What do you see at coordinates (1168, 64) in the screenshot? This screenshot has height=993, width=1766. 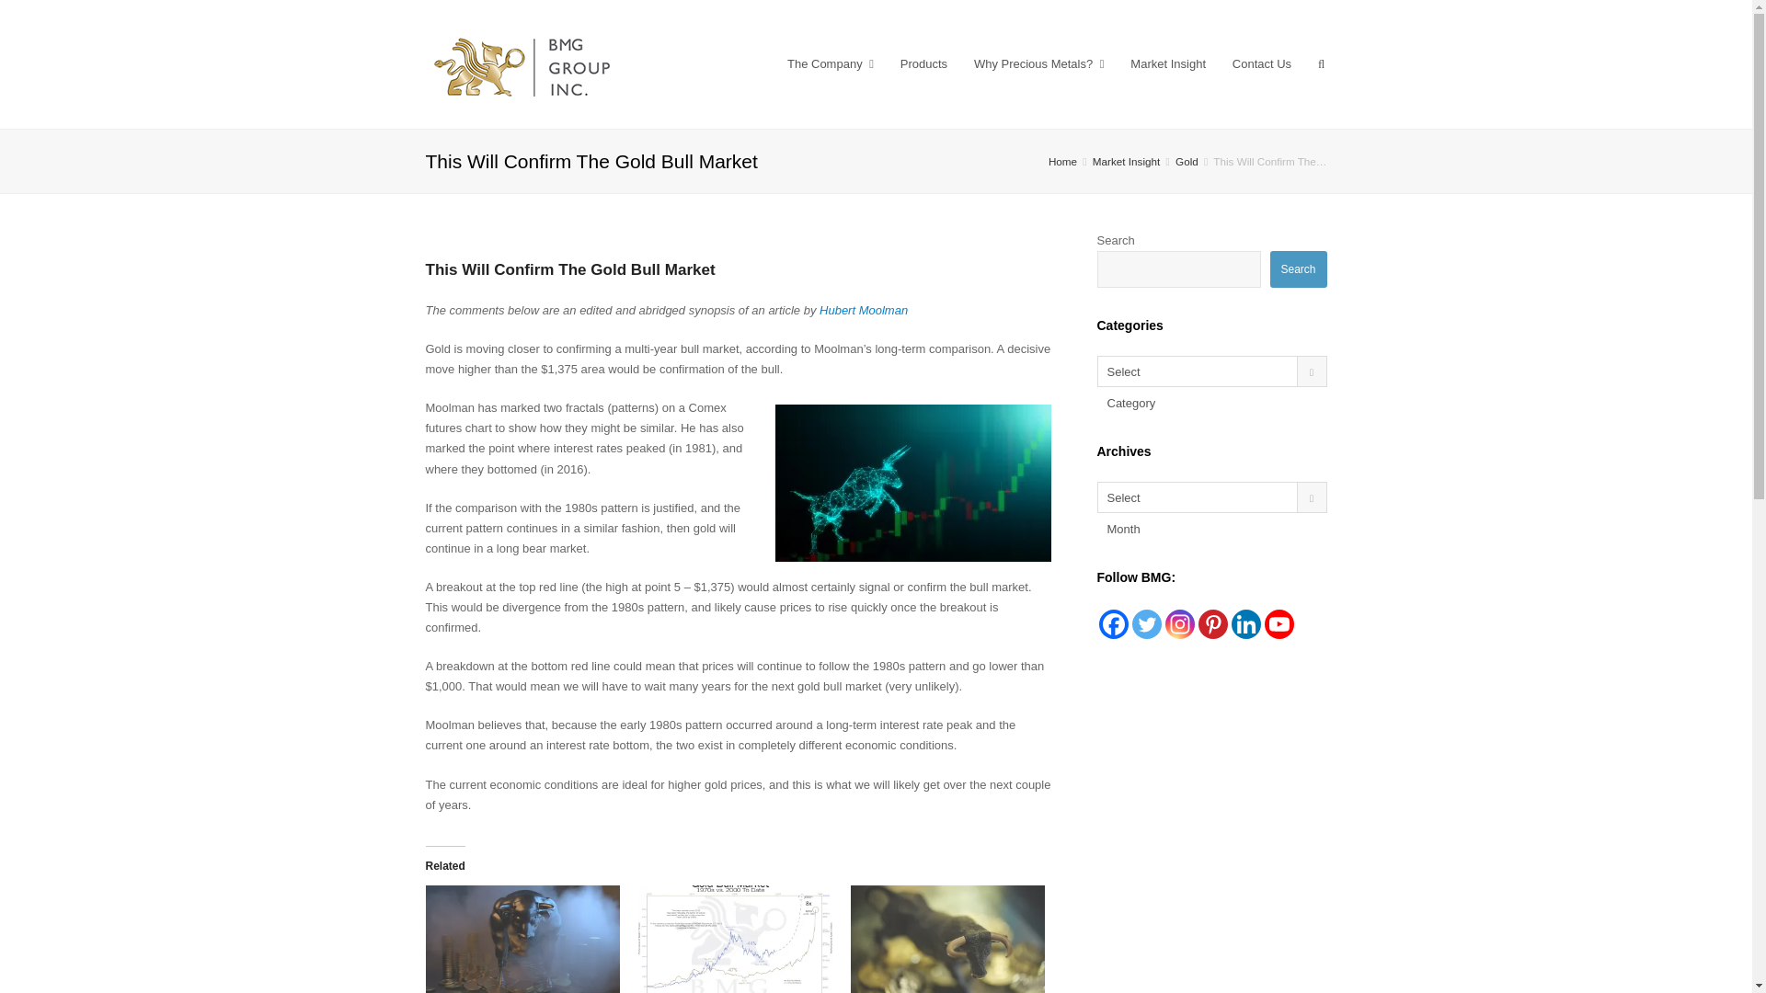 I see `Market Insight` at bounding box center [1168, 64].